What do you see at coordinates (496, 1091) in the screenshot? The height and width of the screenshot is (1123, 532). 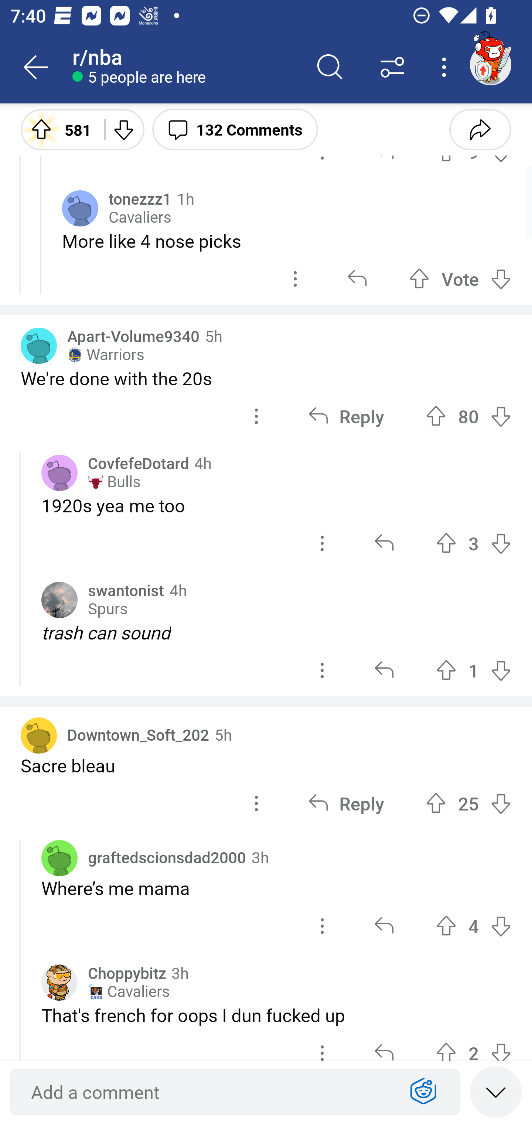 I see `Speed read` at bounding box center [496, 1091].